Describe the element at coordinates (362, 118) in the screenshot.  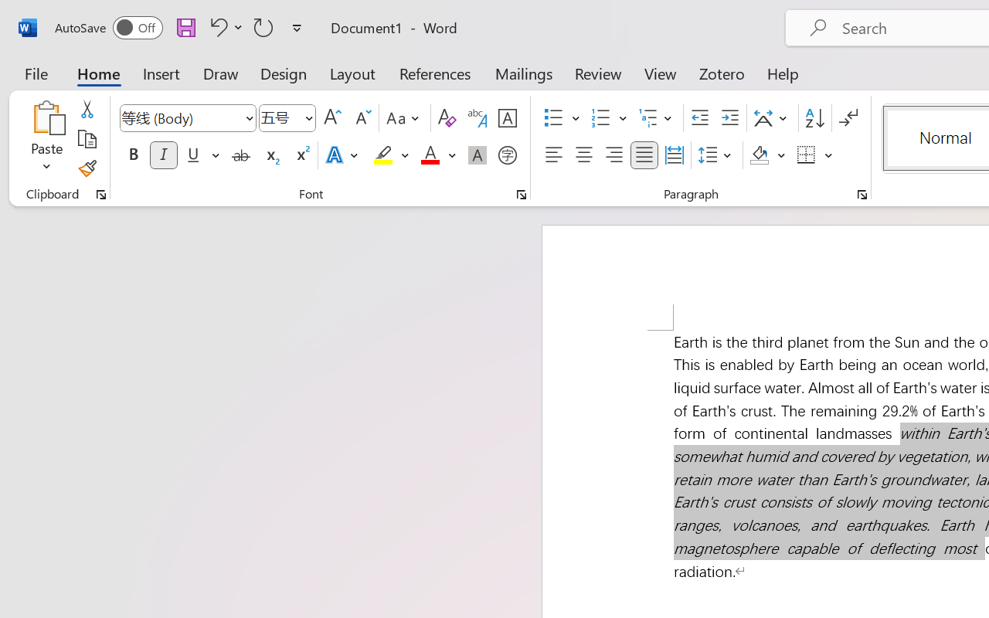
I see `Shrink Font` at that location.